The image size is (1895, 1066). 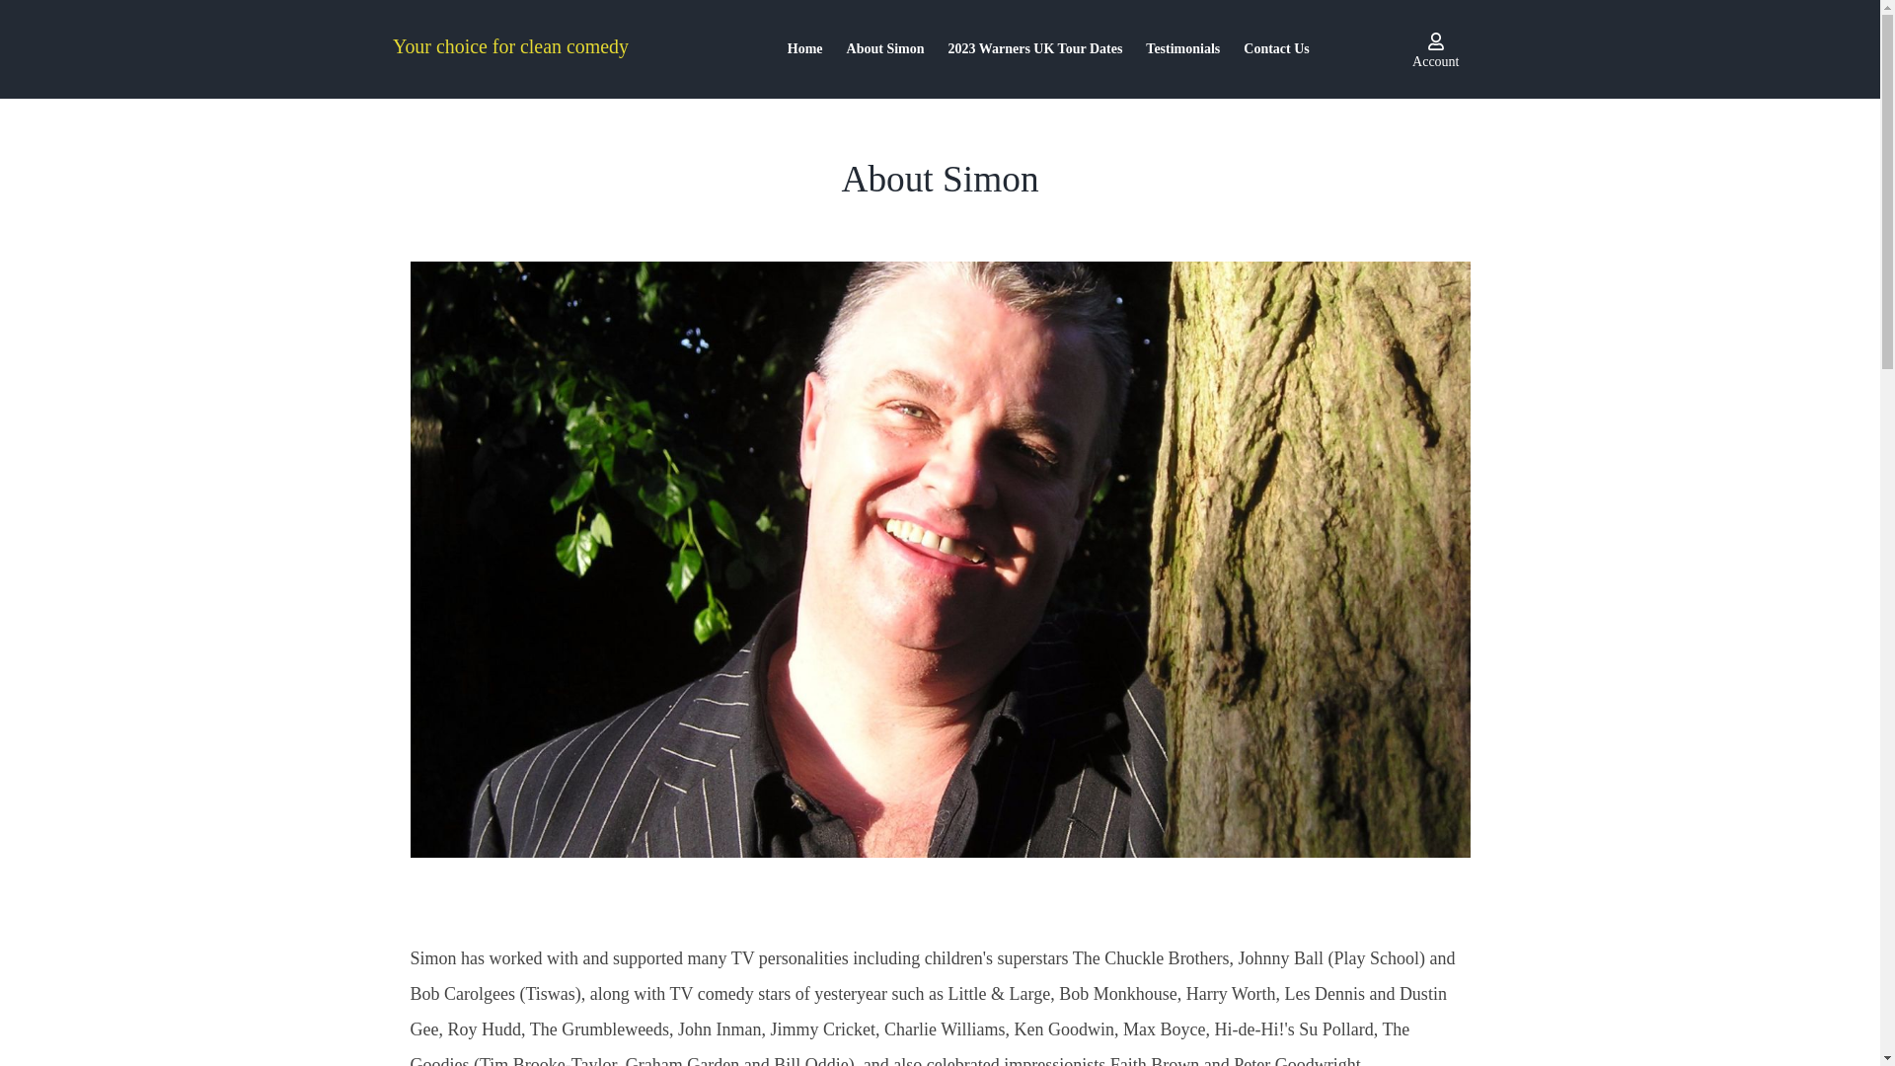 I want to click on About Simon, so click(x=885, y=49).